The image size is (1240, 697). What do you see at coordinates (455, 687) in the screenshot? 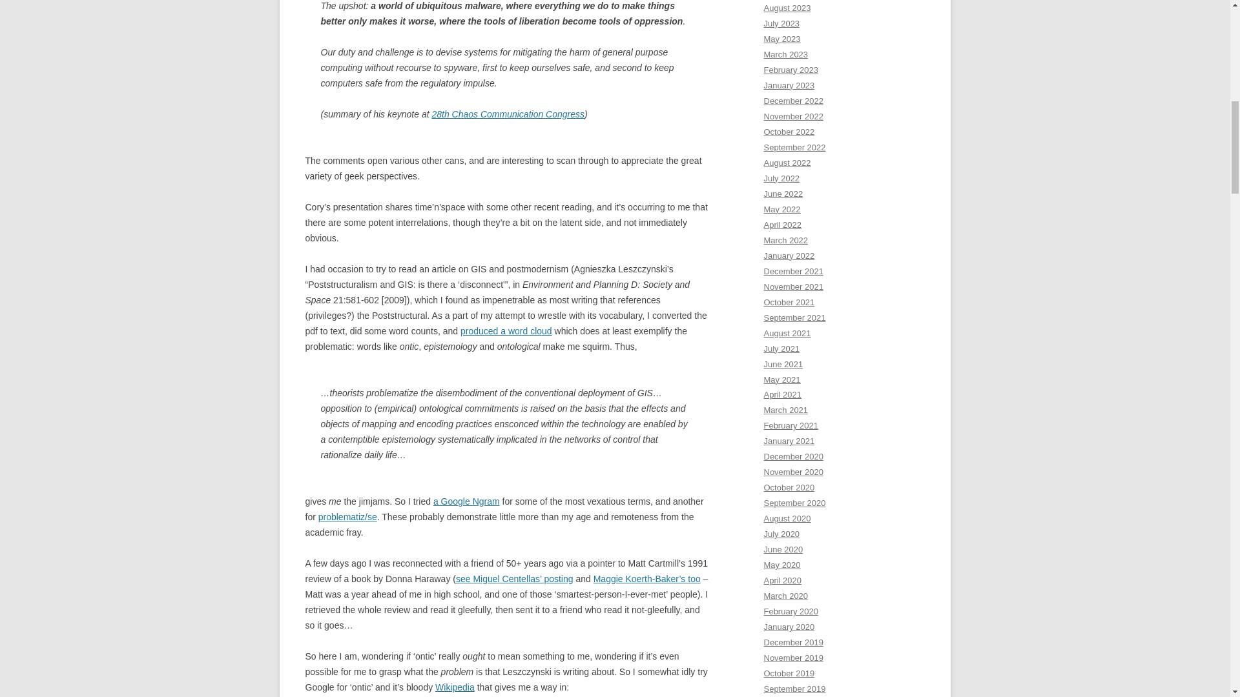
I see `Wikipedia` at bounding box center [455, 687].